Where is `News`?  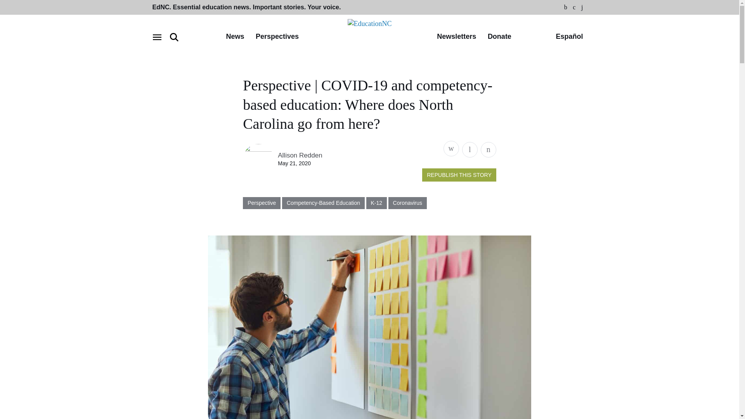 News is located at coordinates (235, 37).